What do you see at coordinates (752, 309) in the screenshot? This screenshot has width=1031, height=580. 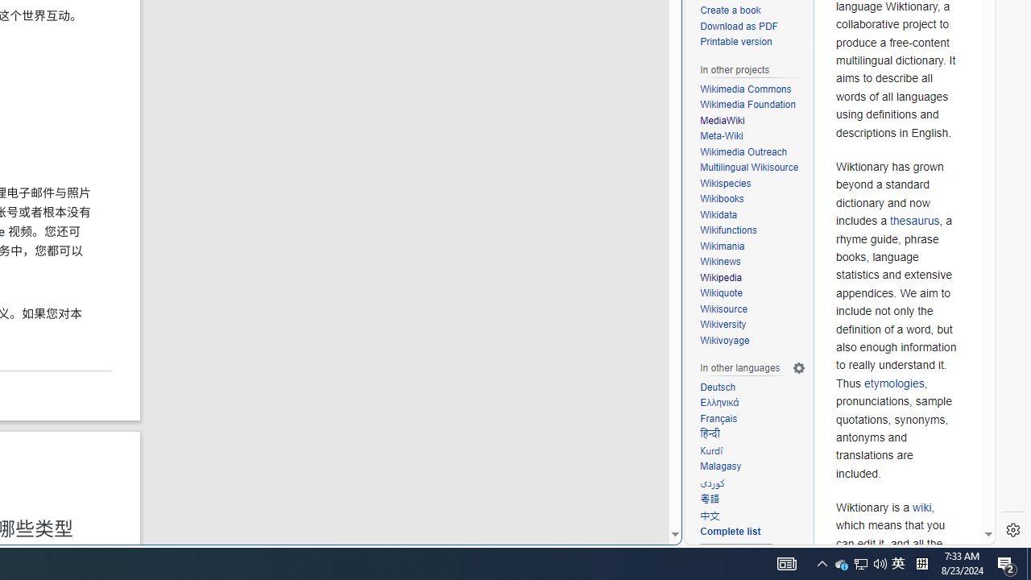 I see `Wikisource` at bounding box center [752, 309].